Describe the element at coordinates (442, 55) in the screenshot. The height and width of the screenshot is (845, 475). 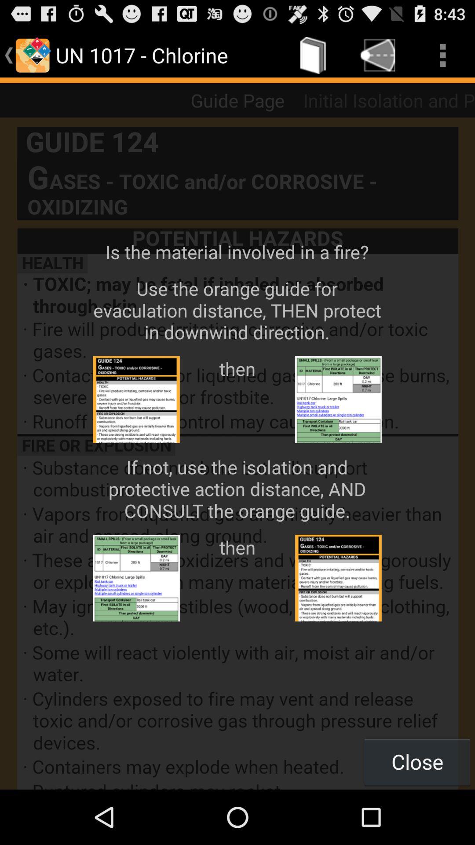
I see `press icon above the initial isolation and icon` at that location.